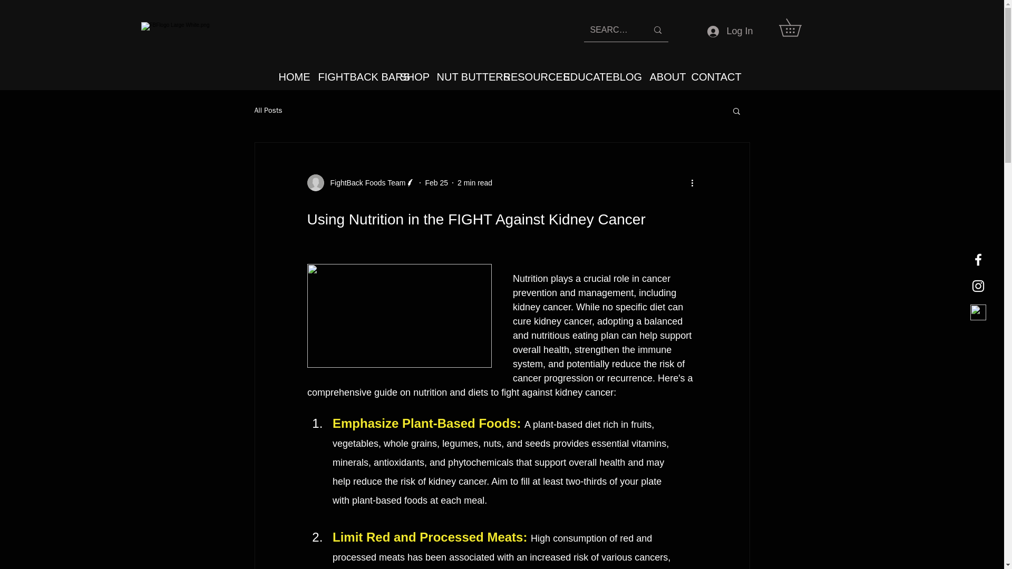 This screenshot has height=569, width=1012. Describe the element at coordinates (365, 182) in the screenshot. I see `FightBack Foods Team` at that location.